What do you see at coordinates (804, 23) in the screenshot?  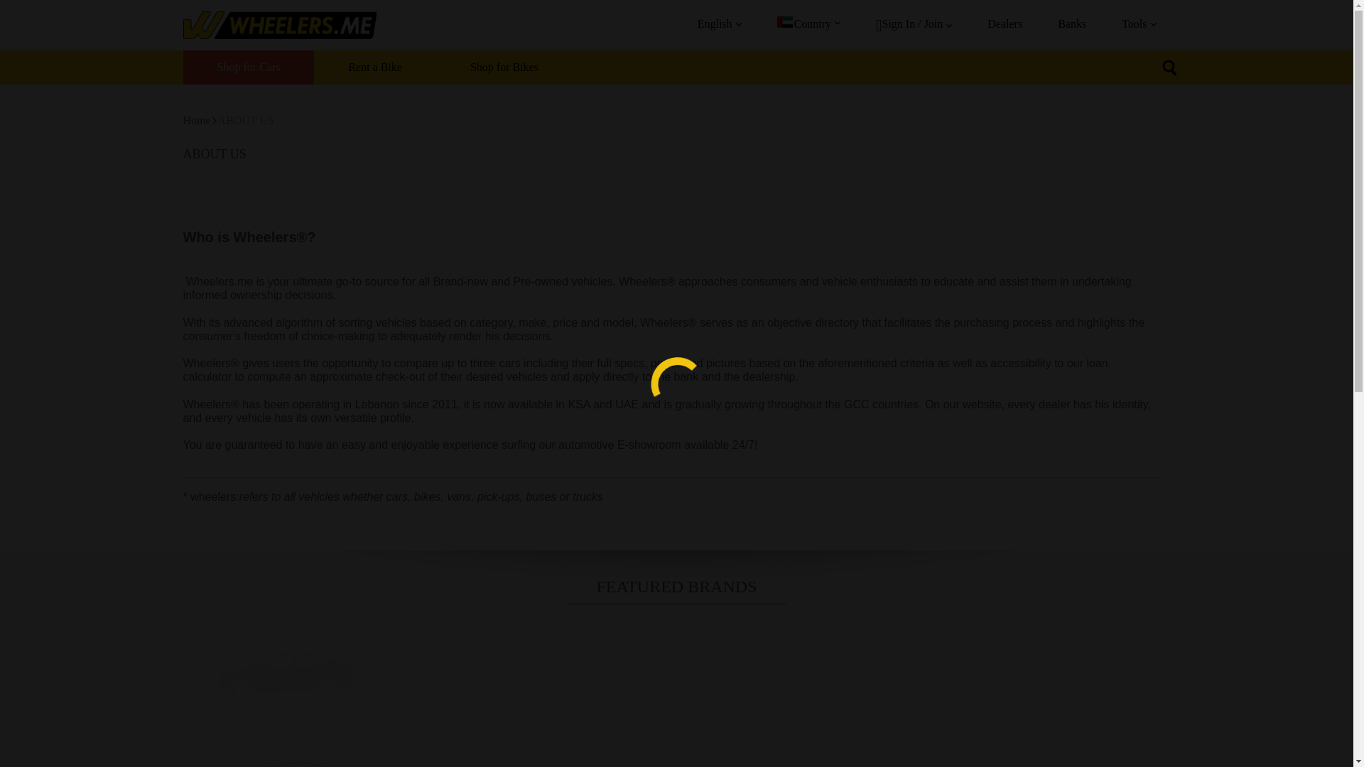 I see `Country` at bounding box center [804, 23].